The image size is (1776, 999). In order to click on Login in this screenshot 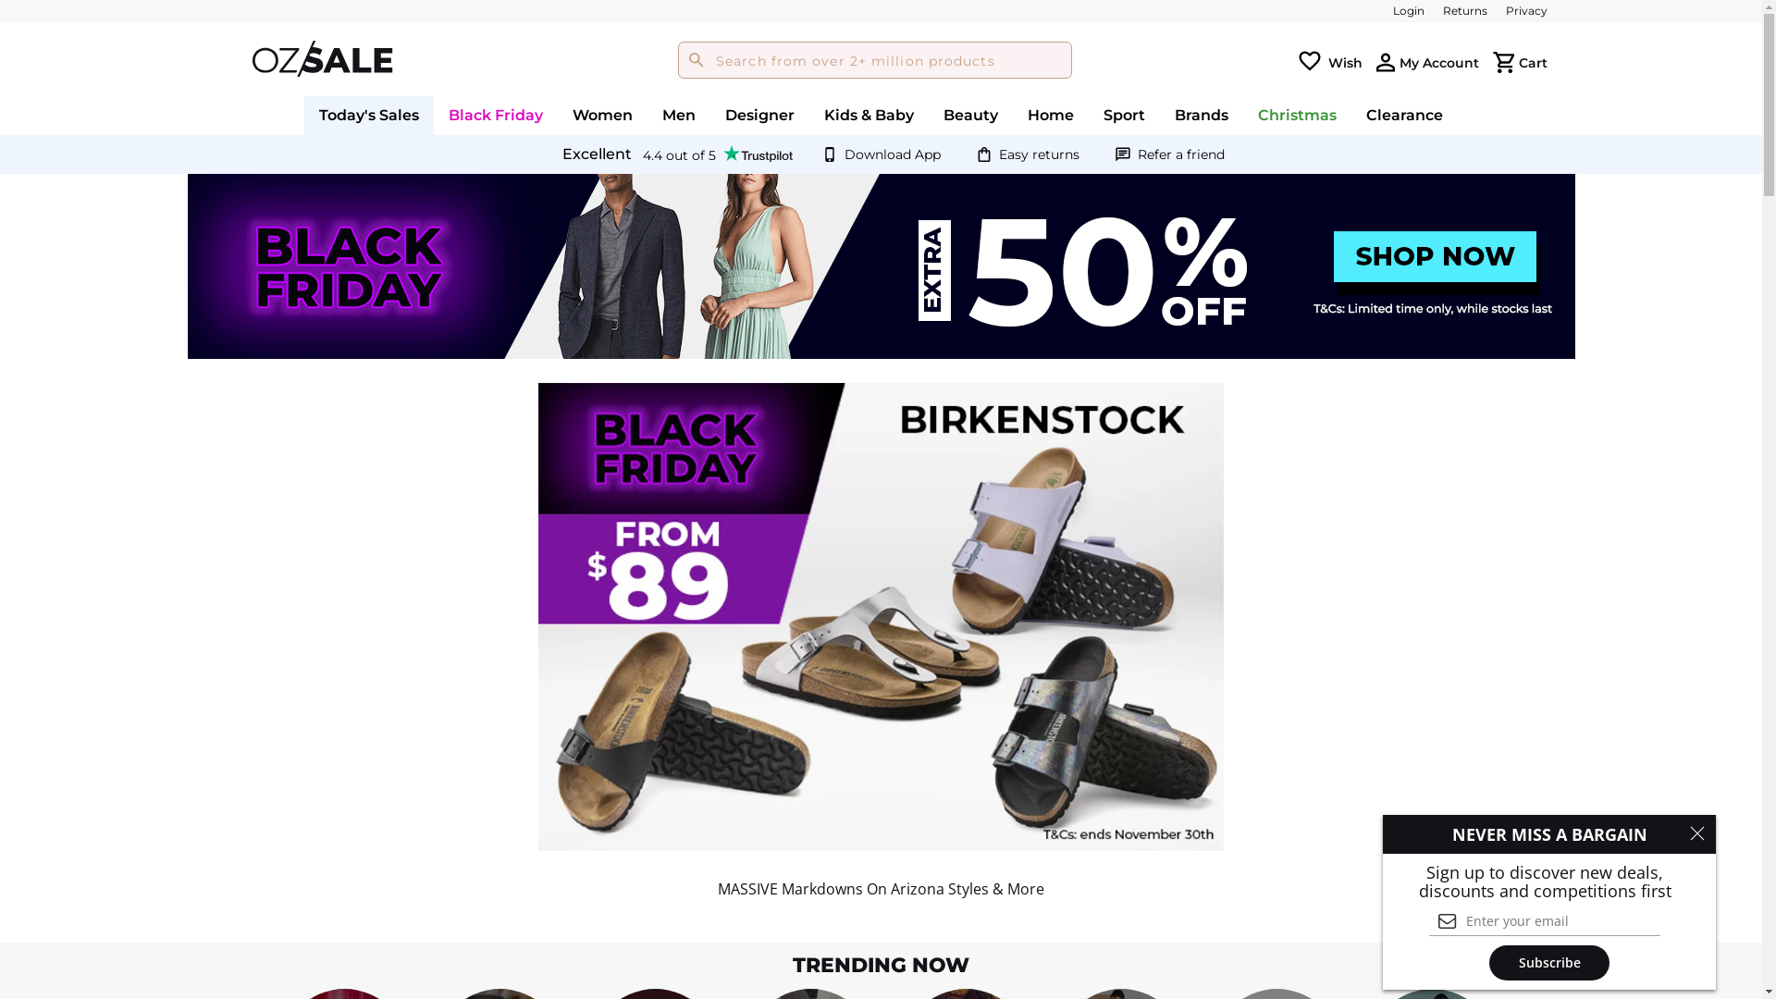, I will do `click(1409, 11)`.